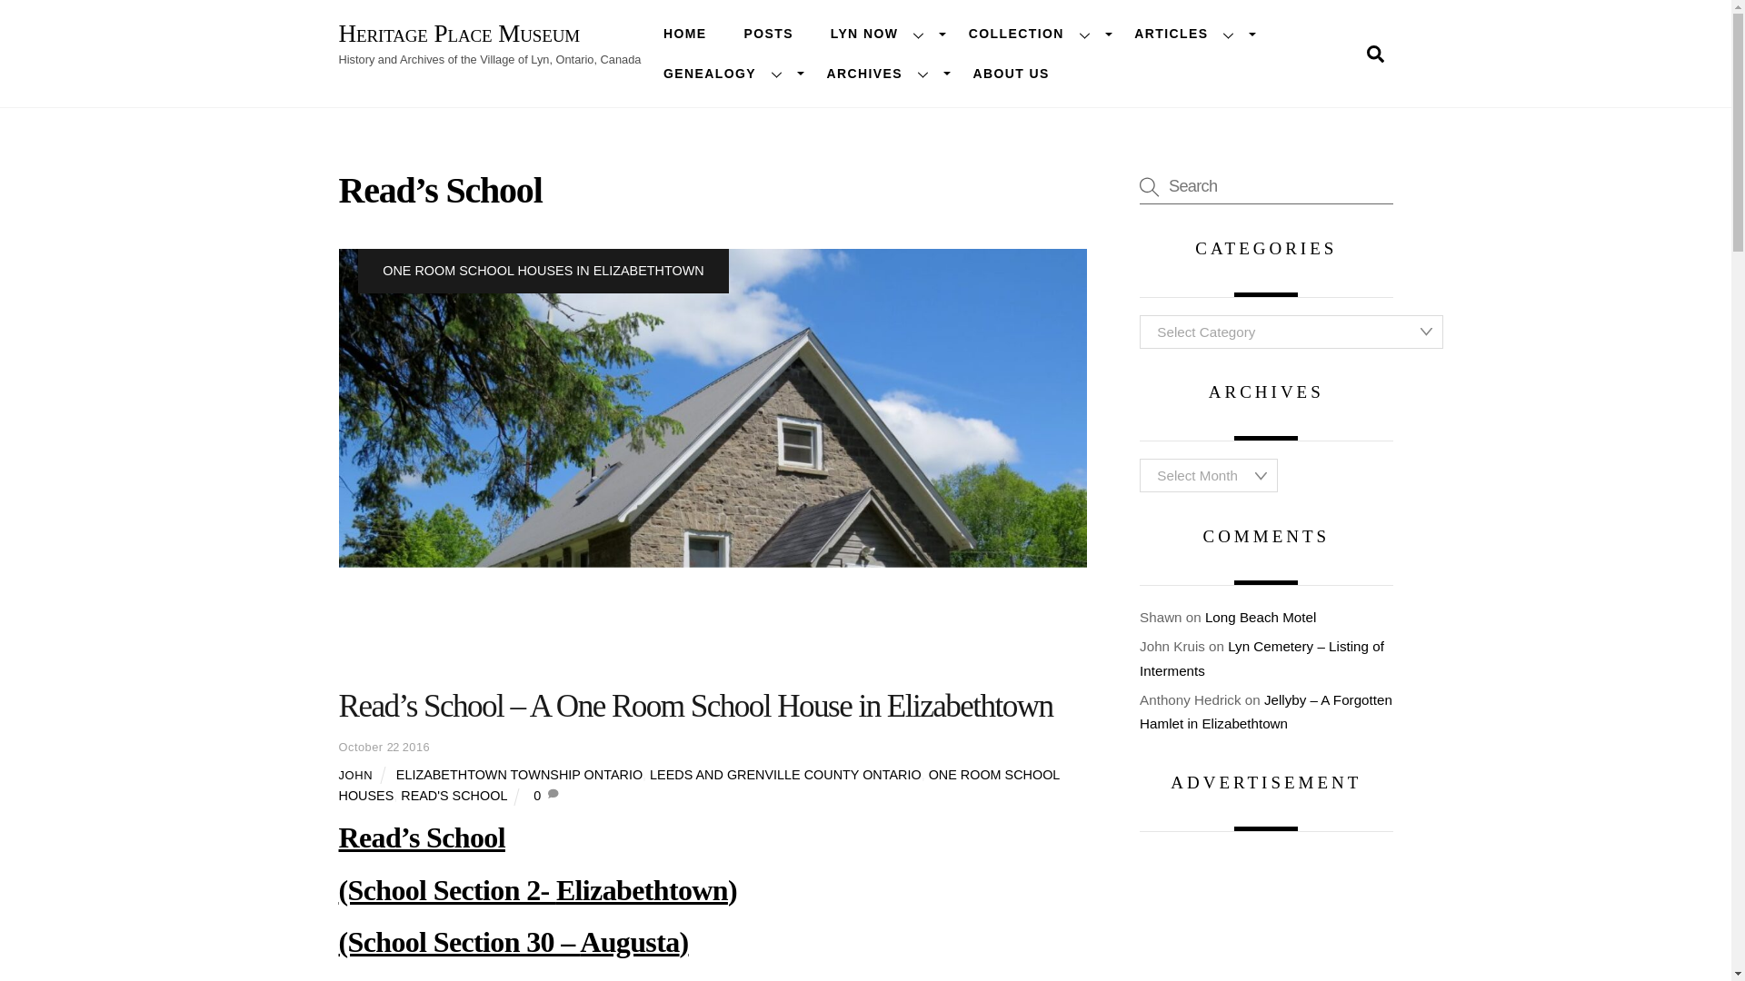  What do you see at coordinates (1188, 35) in the screenshot?
I see `ARTICLES` at bounding box center [1188, 35].